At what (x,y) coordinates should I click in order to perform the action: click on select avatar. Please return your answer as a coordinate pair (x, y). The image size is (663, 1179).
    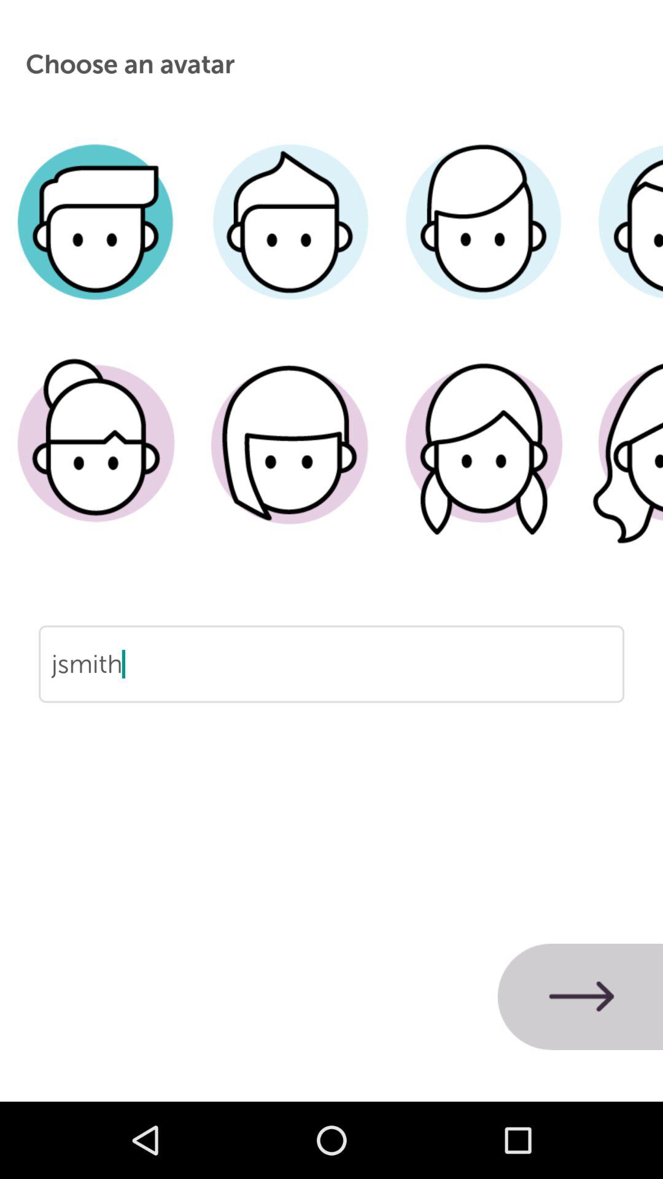
    Looking at the image, I should click on (484, 462).